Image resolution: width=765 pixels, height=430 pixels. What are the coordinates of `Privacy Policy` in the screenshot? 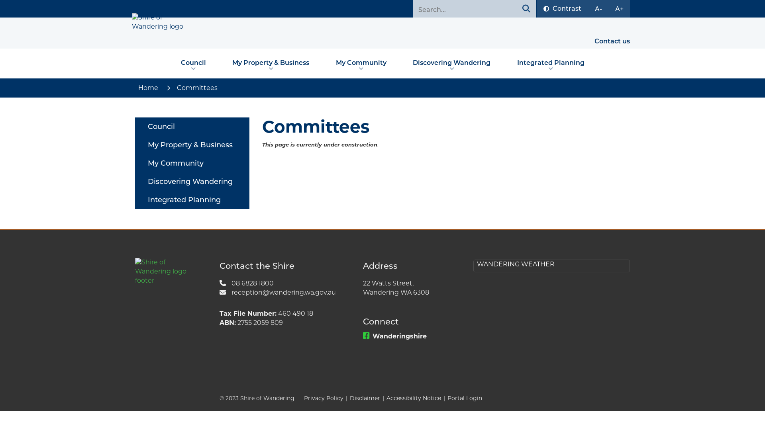 It's located at (324, 398).